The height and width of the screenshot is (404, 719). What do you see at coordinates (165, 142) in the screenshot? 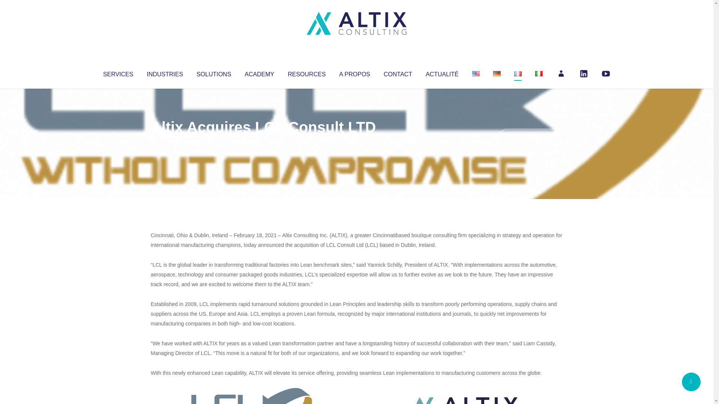
I see `Altix` at bounding box center [165, 142].